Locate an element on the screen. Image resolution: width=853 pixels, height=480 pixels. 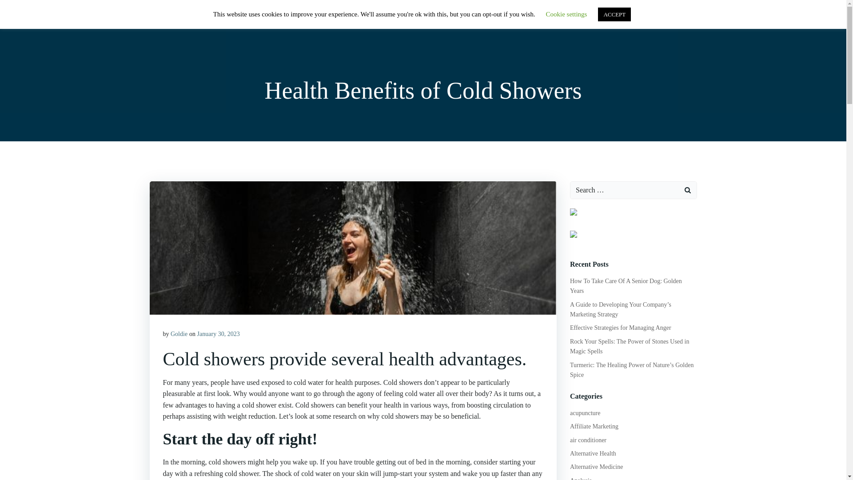
air conditioner is located at coordinates (588, 440).